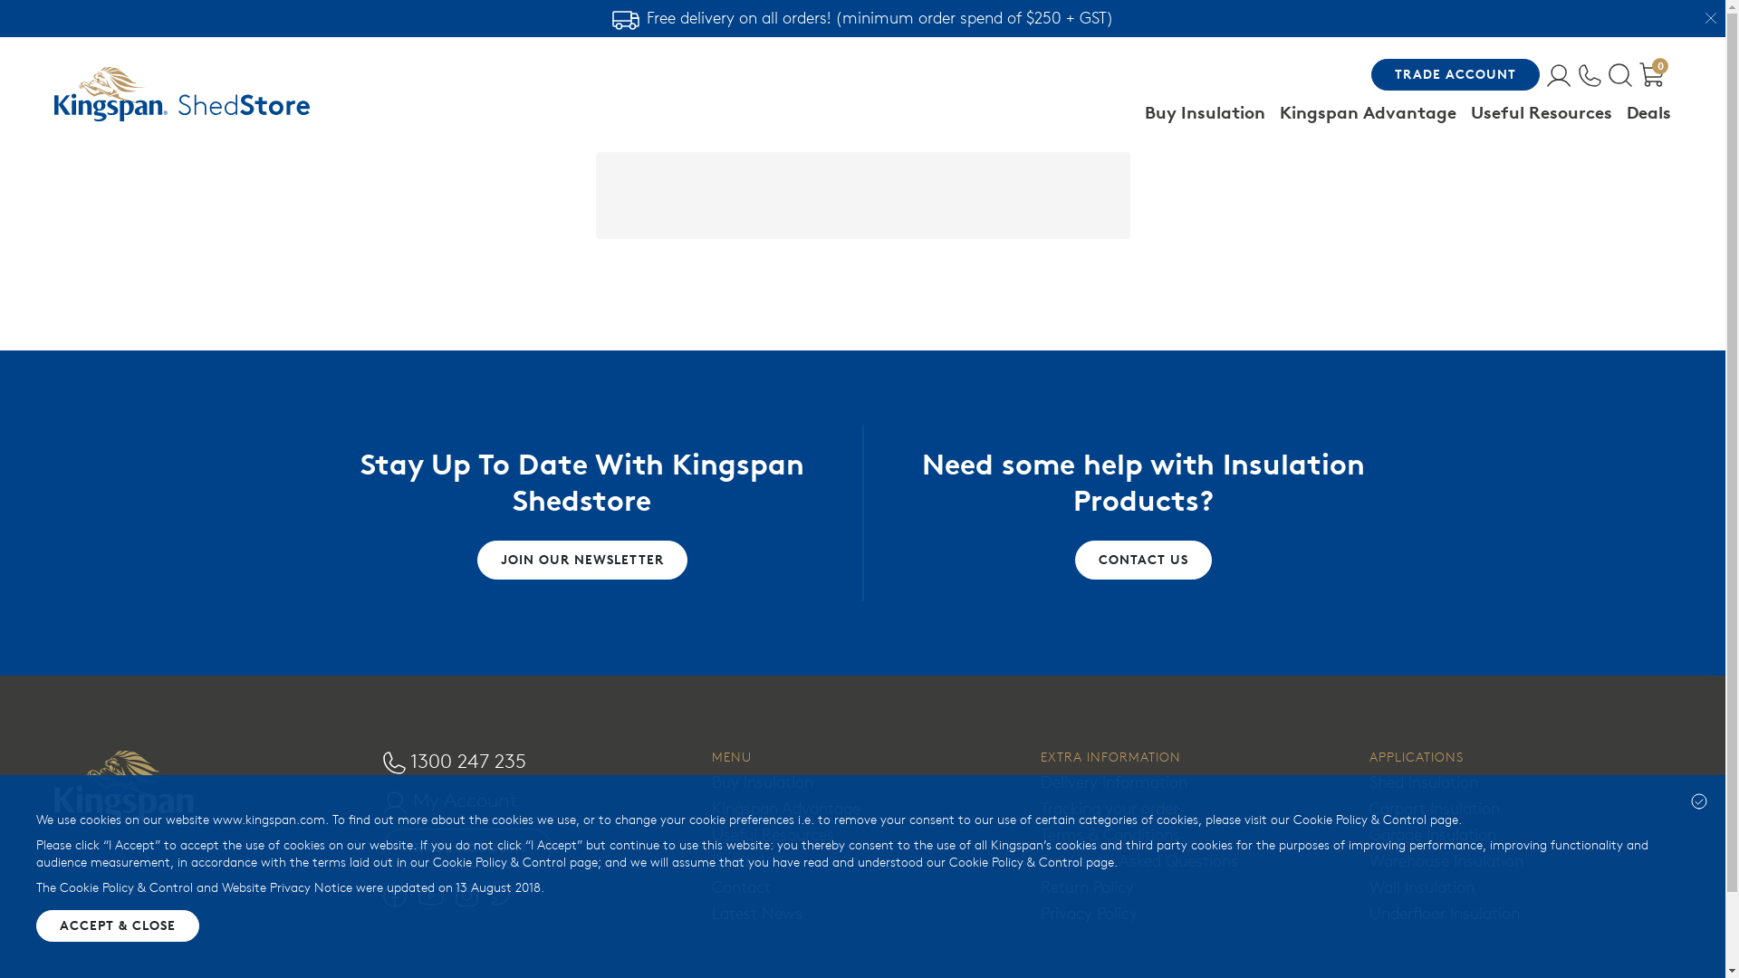 The image size is (1739, 978). I want to click on TRADE ACCOUNT, so click(467, 848).